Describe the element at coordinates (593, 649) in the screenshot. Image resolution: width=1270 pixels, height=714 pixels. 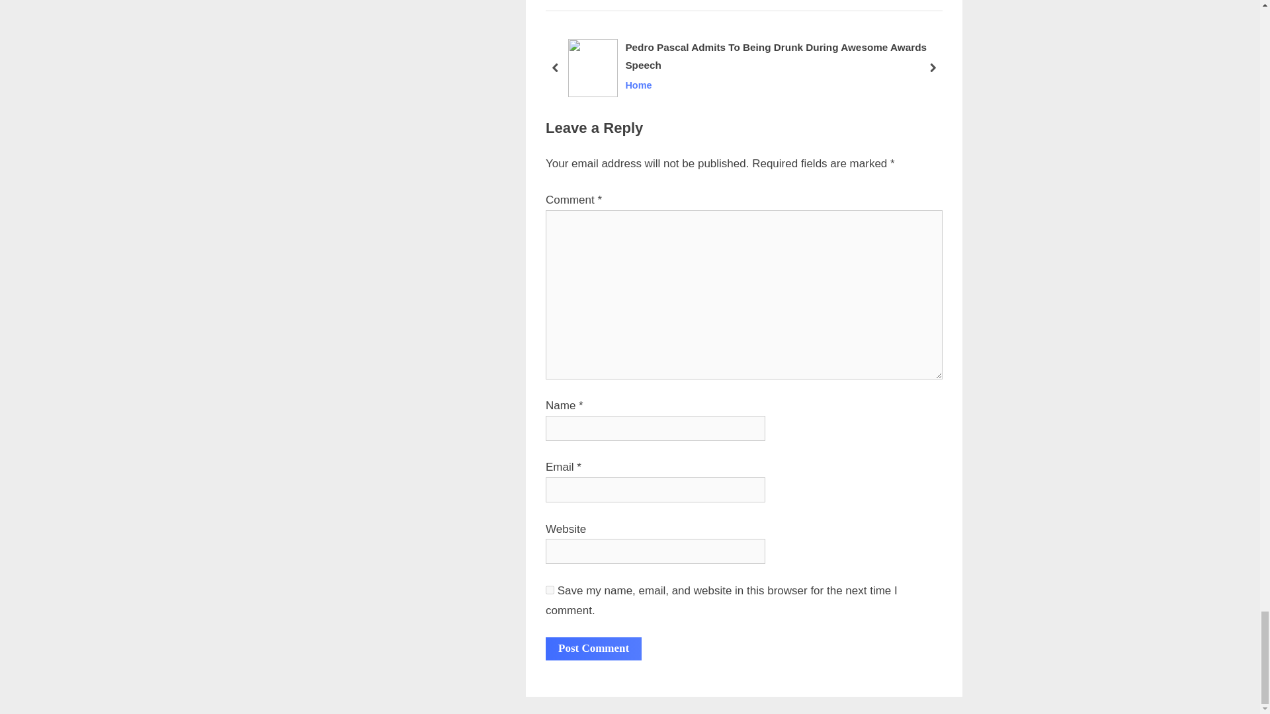
I see `Post Comment` at that location.